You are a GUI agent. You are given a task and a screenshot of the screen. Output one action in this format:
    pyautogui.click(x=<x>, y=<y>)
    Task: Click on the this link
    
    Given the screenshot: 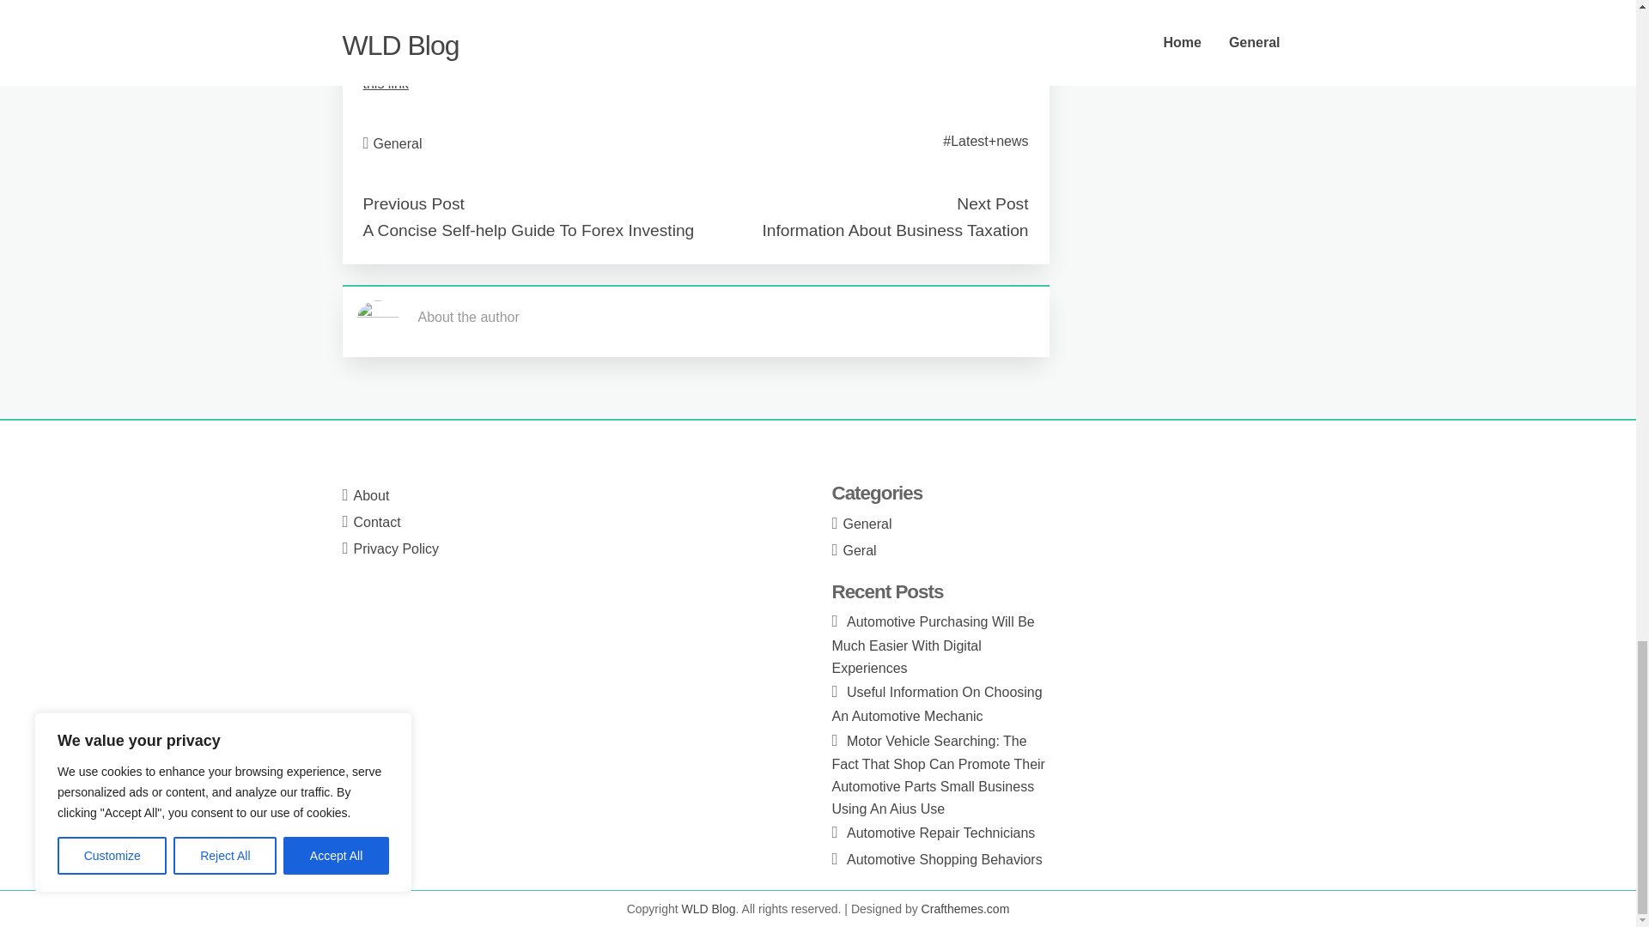 What is the action you would take?
    pyautogui.click(x=385, y=82)
    